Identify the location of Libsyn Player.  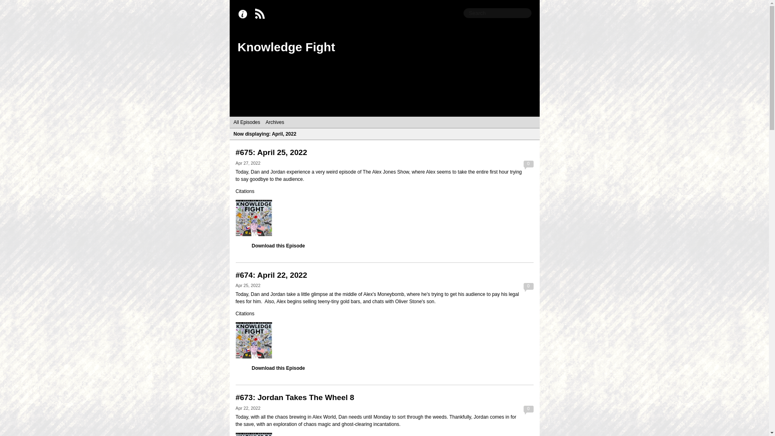
(384, 218).